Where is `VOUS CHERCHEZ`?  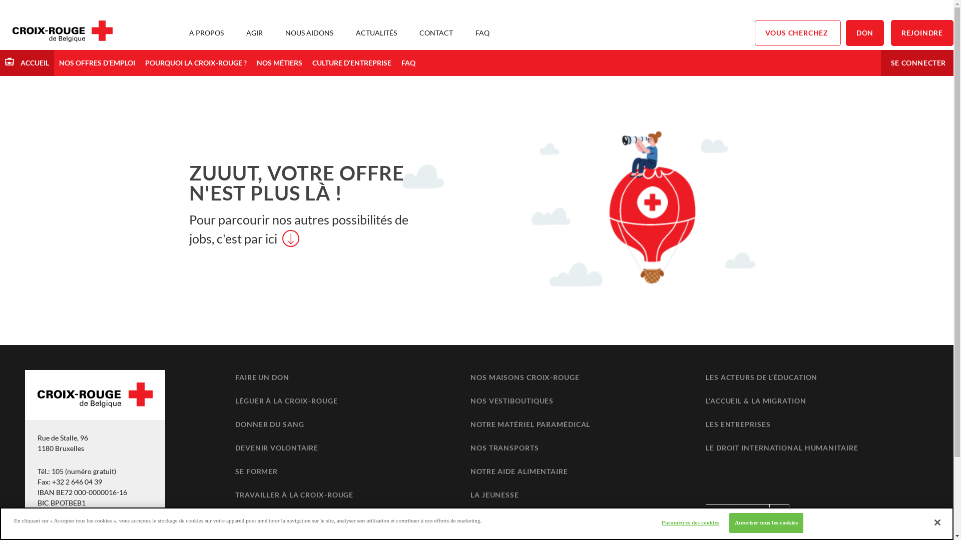
VOUS CHERCHEZ is located at coordinates (798, 33).